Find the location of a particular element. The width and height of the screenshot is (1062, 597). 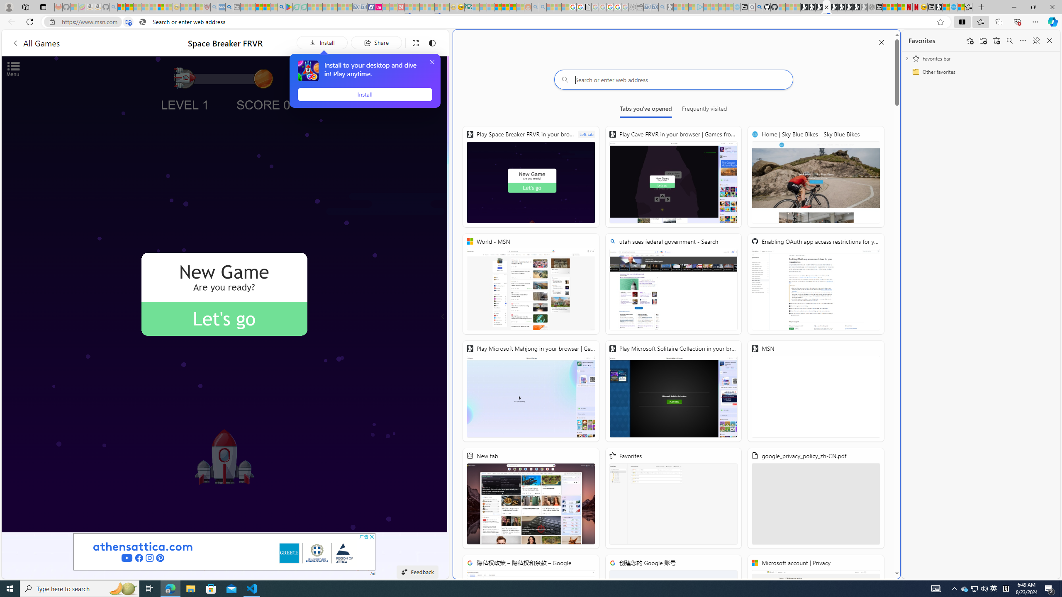

Expert Portfolios is located at coordinates (498, 7).